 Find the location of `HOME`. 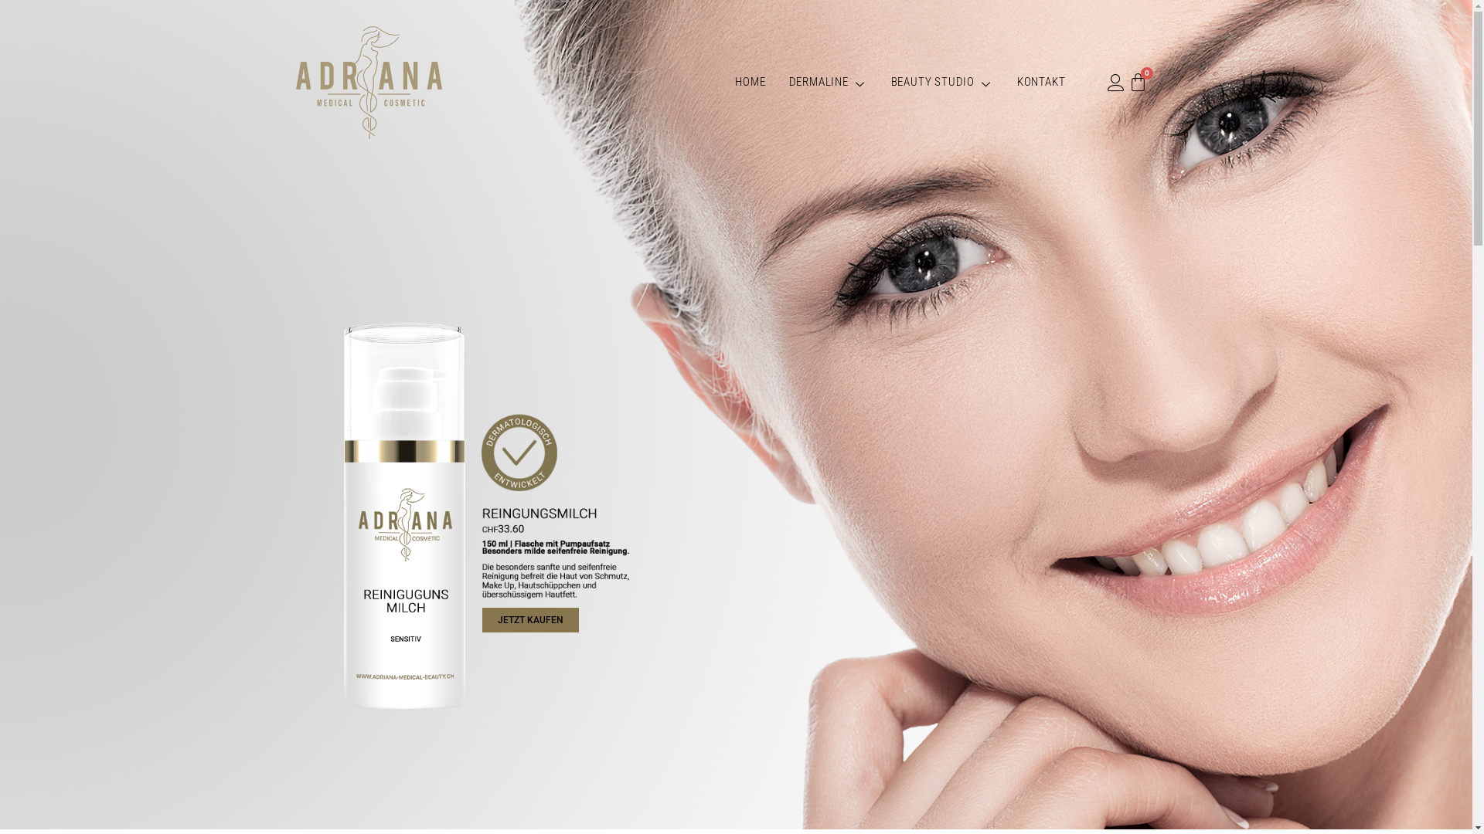

HOME is located at coordinates (750, 82).